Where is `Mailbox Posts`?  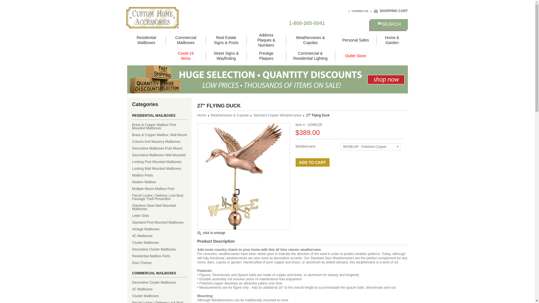
Mailbox Posts is located at coordinates (159, 173).